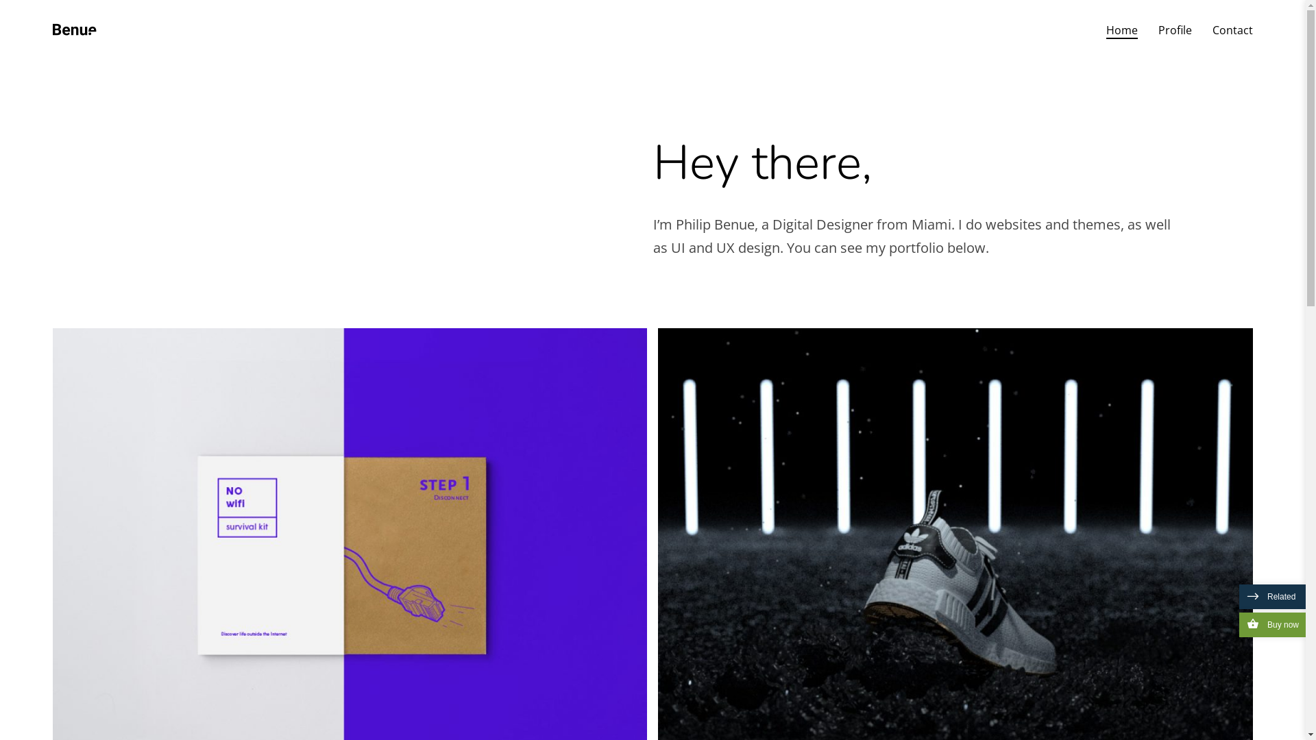 This screenshot has height=740, width=1316. Describe the element at coordinates (1272, 625) in the screenshot. I see `Buy now` at that location.